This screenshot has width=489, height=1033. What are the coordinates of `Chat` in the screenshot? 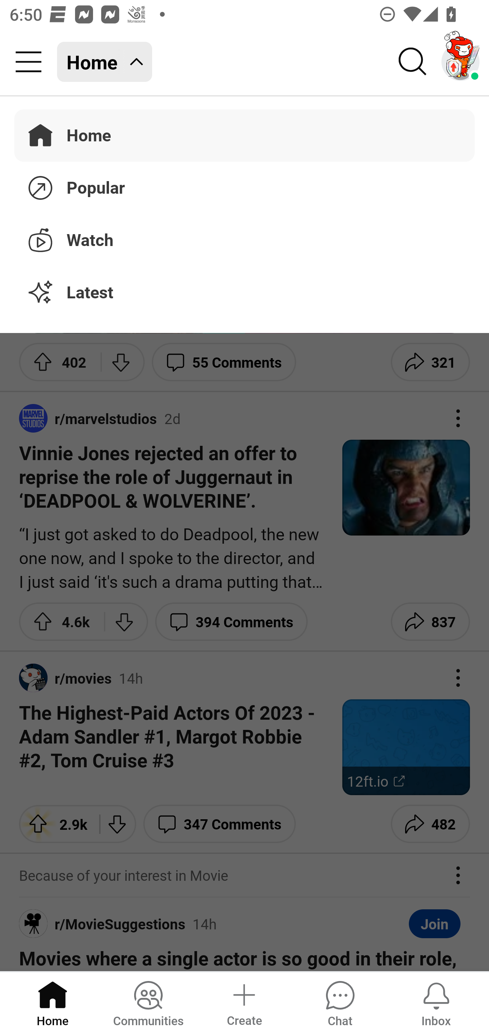 It's located at (340, 1002).